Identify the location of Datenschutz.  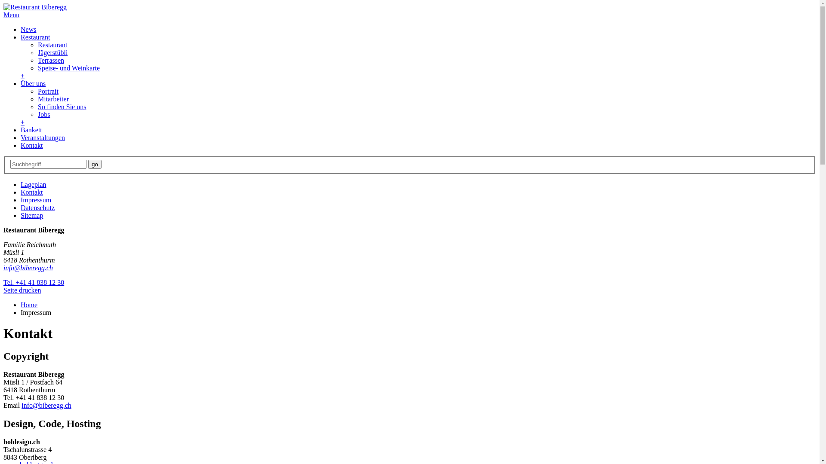
(38, 208).